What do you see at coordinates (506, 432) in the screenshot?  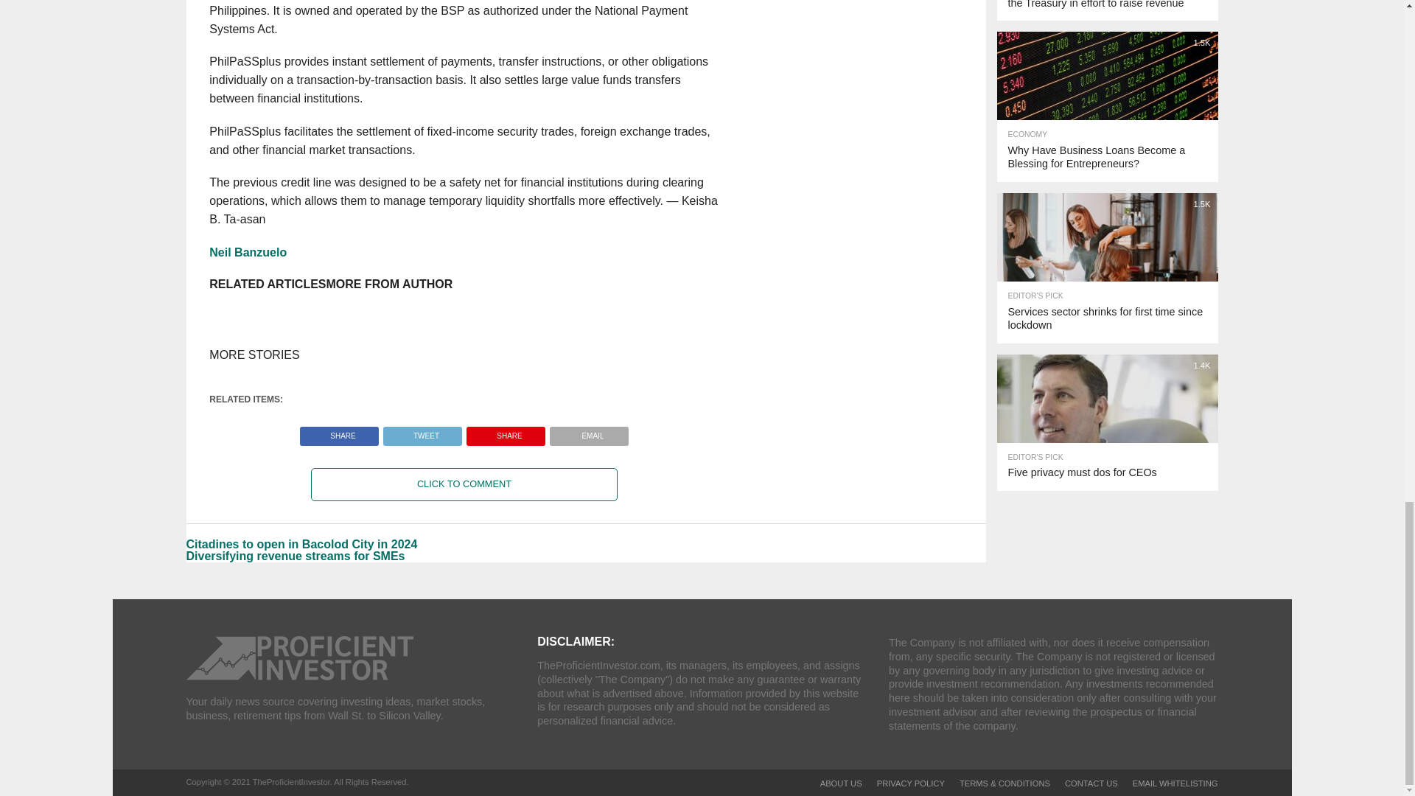 I see `Pin This Post` at bounding box center [506, 432].